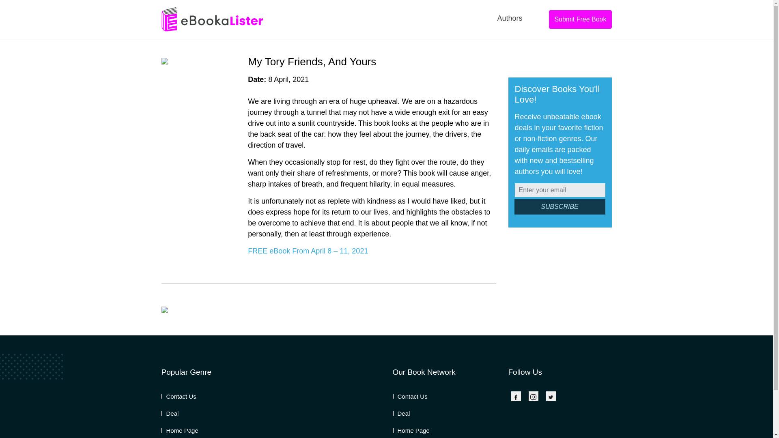  I want to click on Home Page, so click(411, 431).